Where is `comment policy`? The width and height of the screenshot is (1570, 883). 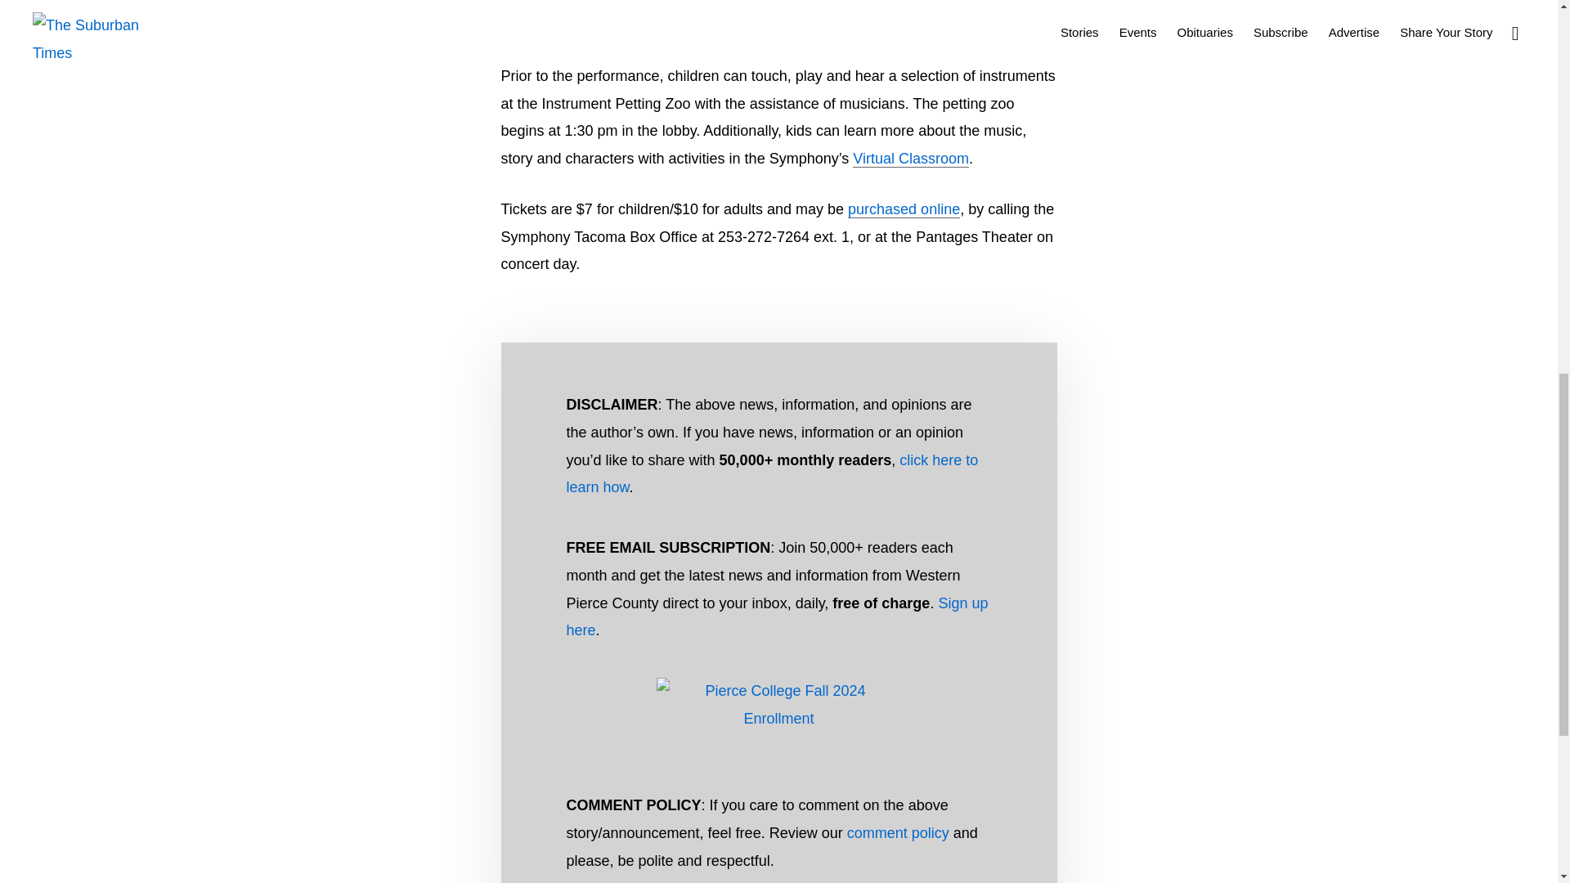 comment policy is located at coordinates (898, 832).